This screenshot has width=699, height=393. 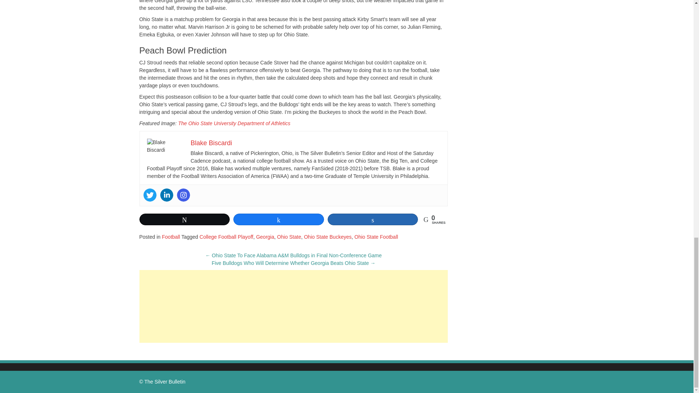 What do you see at coordinates (150, 195) in the screenshot?
I see `Twitter` at bounding box center [150, 195].